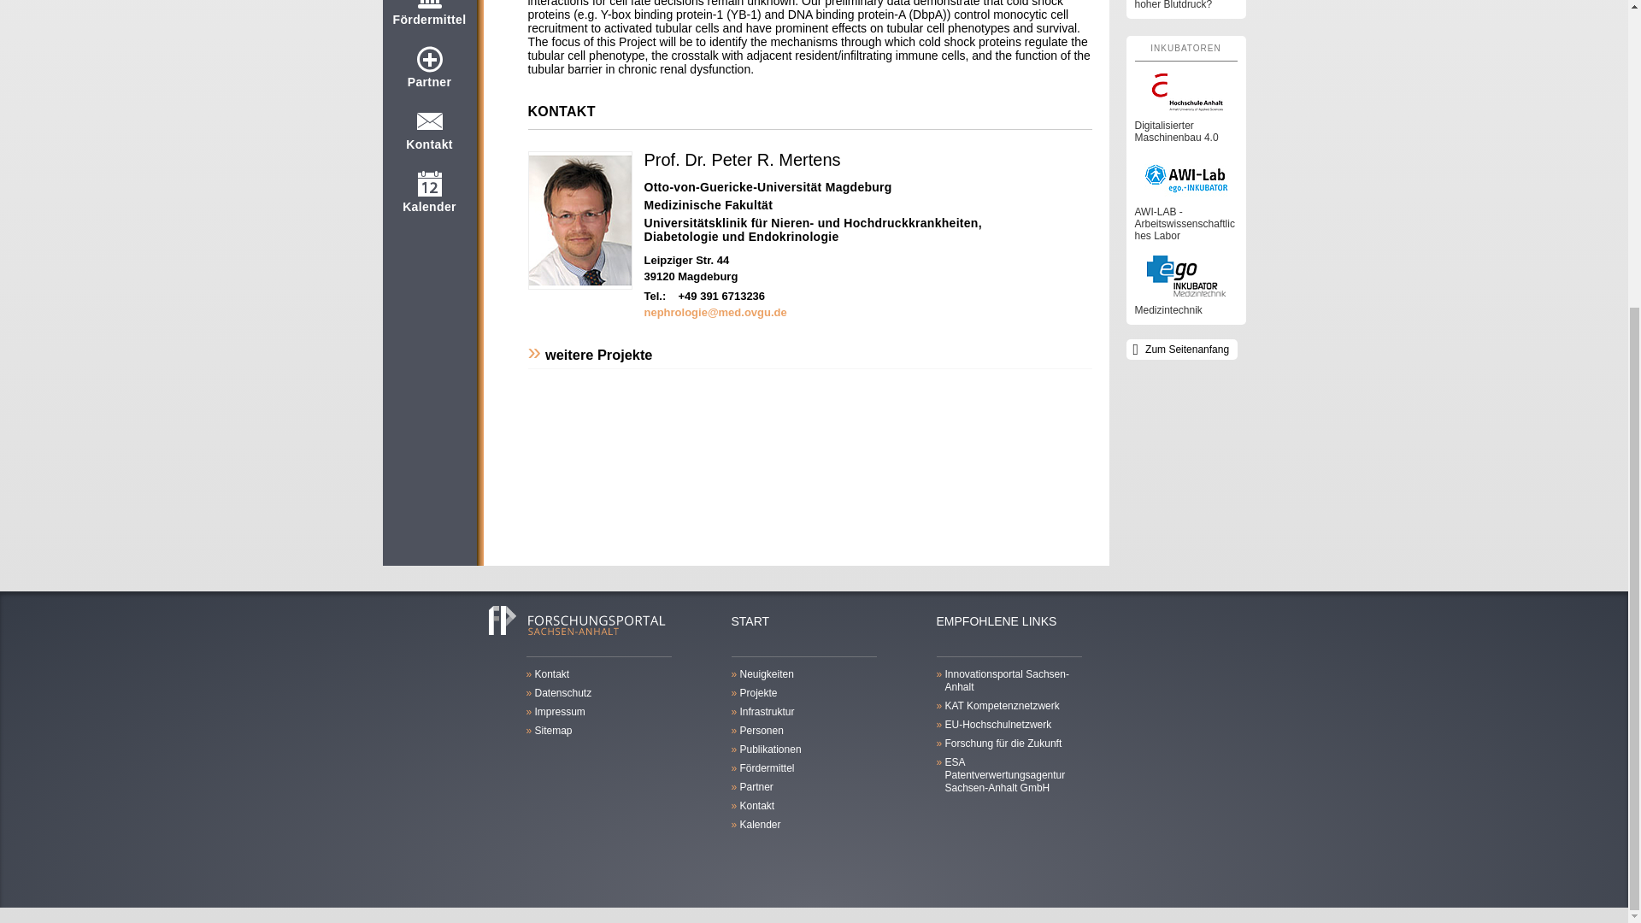  Describe the element at coordinates (429, 200) in the screenshot. I see `Kalender` at that location.